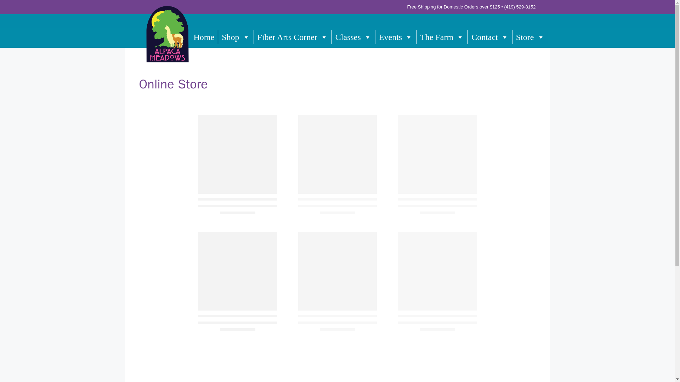 Image resolution: width=680 pixels, height=382 pixels. What do you see at coordinates (293, 37) in the screenshot?
I see `Fiber Arts Corner` at bounding box center [293, 37].